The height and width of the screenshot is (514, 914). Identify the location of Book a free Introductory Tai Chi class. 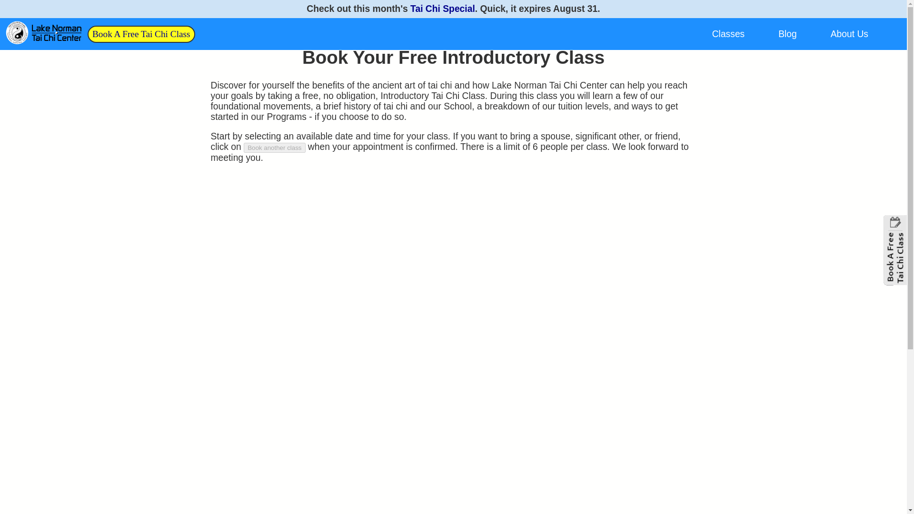
(141, 33).